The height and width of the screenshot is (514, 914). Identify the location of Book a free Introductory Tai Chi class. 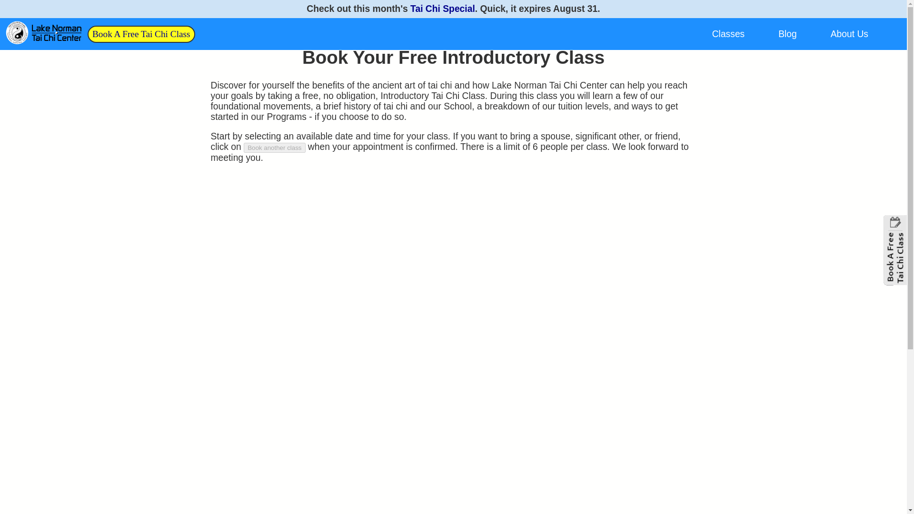
(141, 33).